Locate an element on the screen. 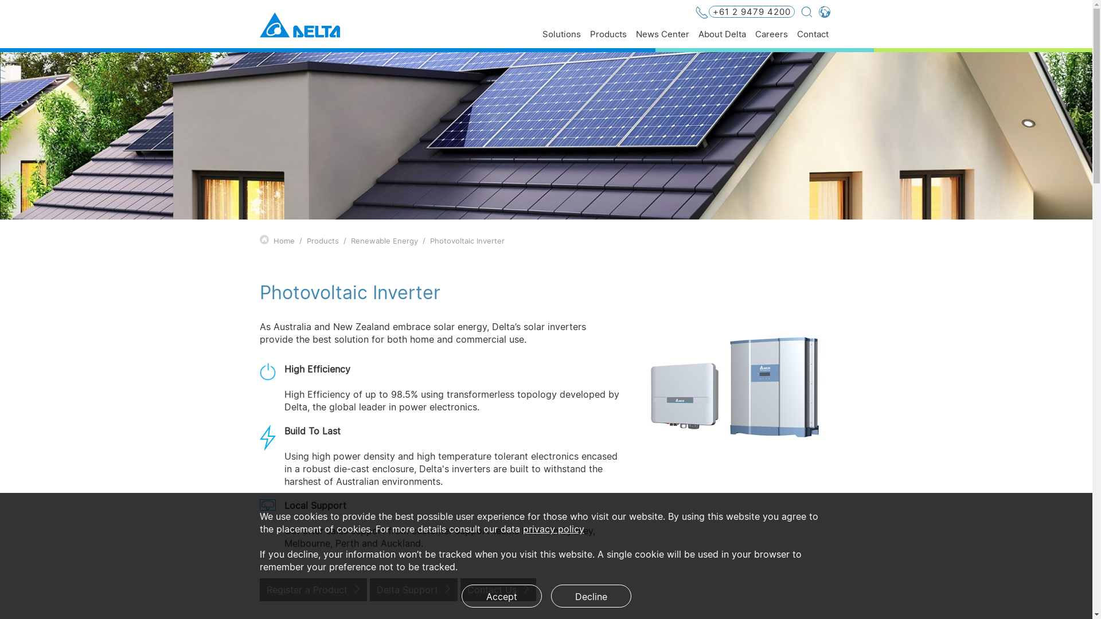  Accept is located at coordinates (501, 596).